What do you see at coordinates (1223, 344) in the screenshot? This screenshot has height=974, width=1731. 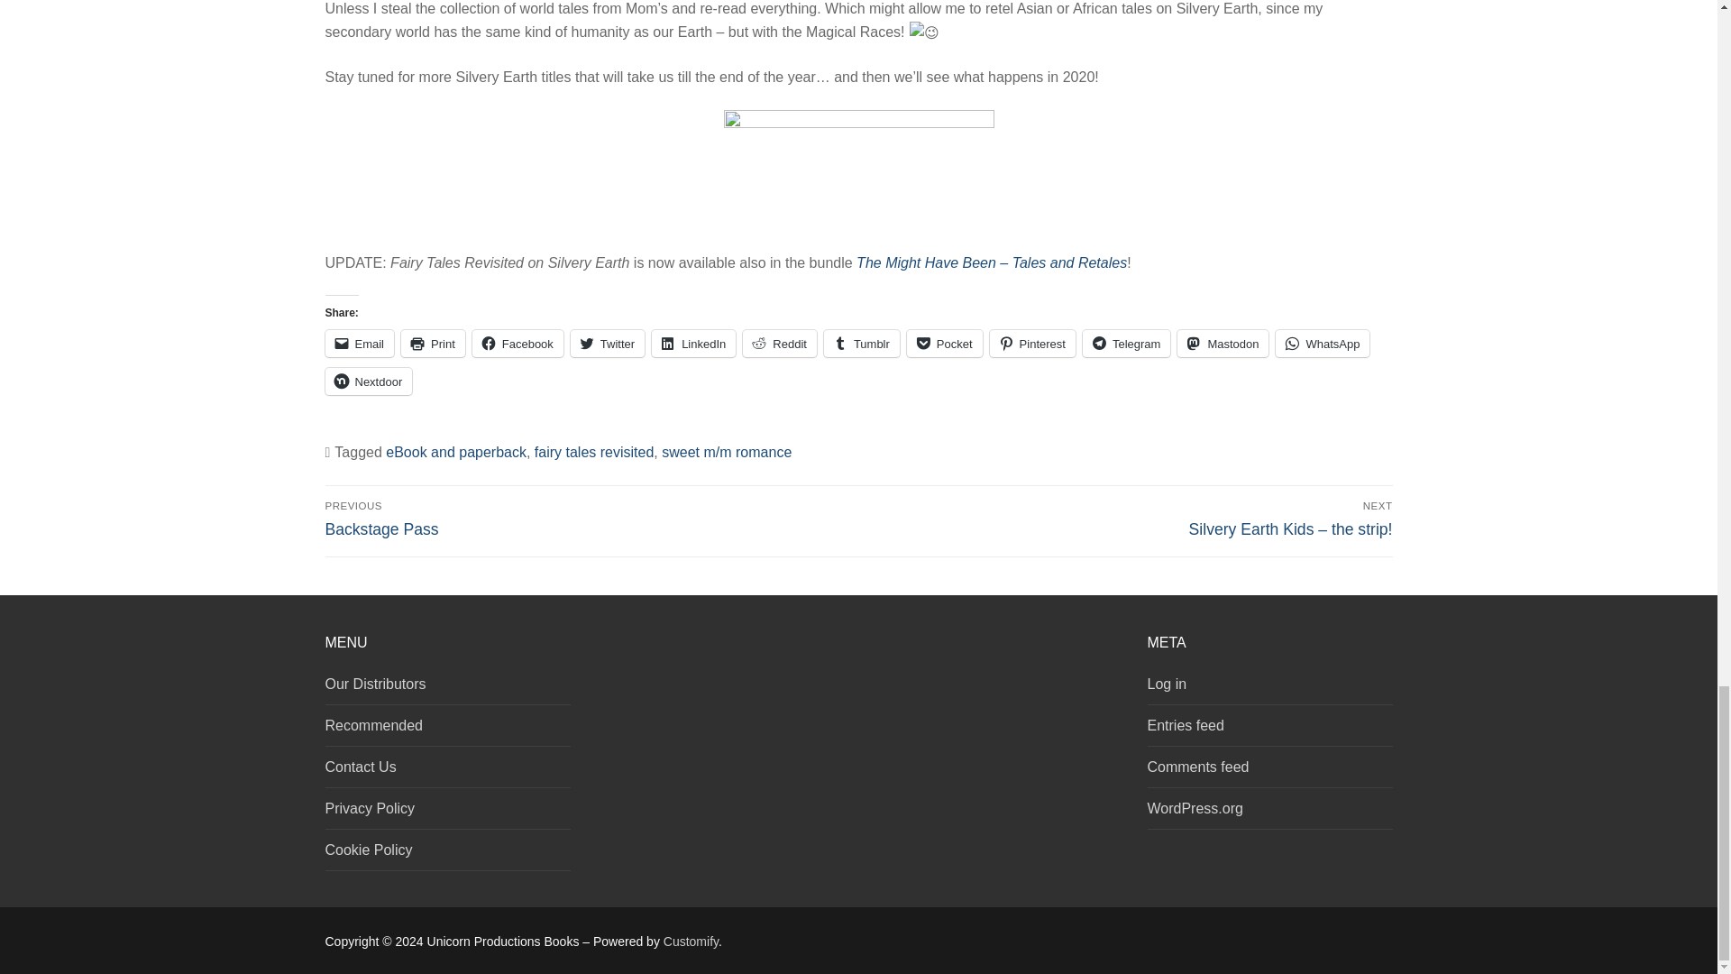 I see `Click to share on Mastodon` at bounding box center [1223, 344].